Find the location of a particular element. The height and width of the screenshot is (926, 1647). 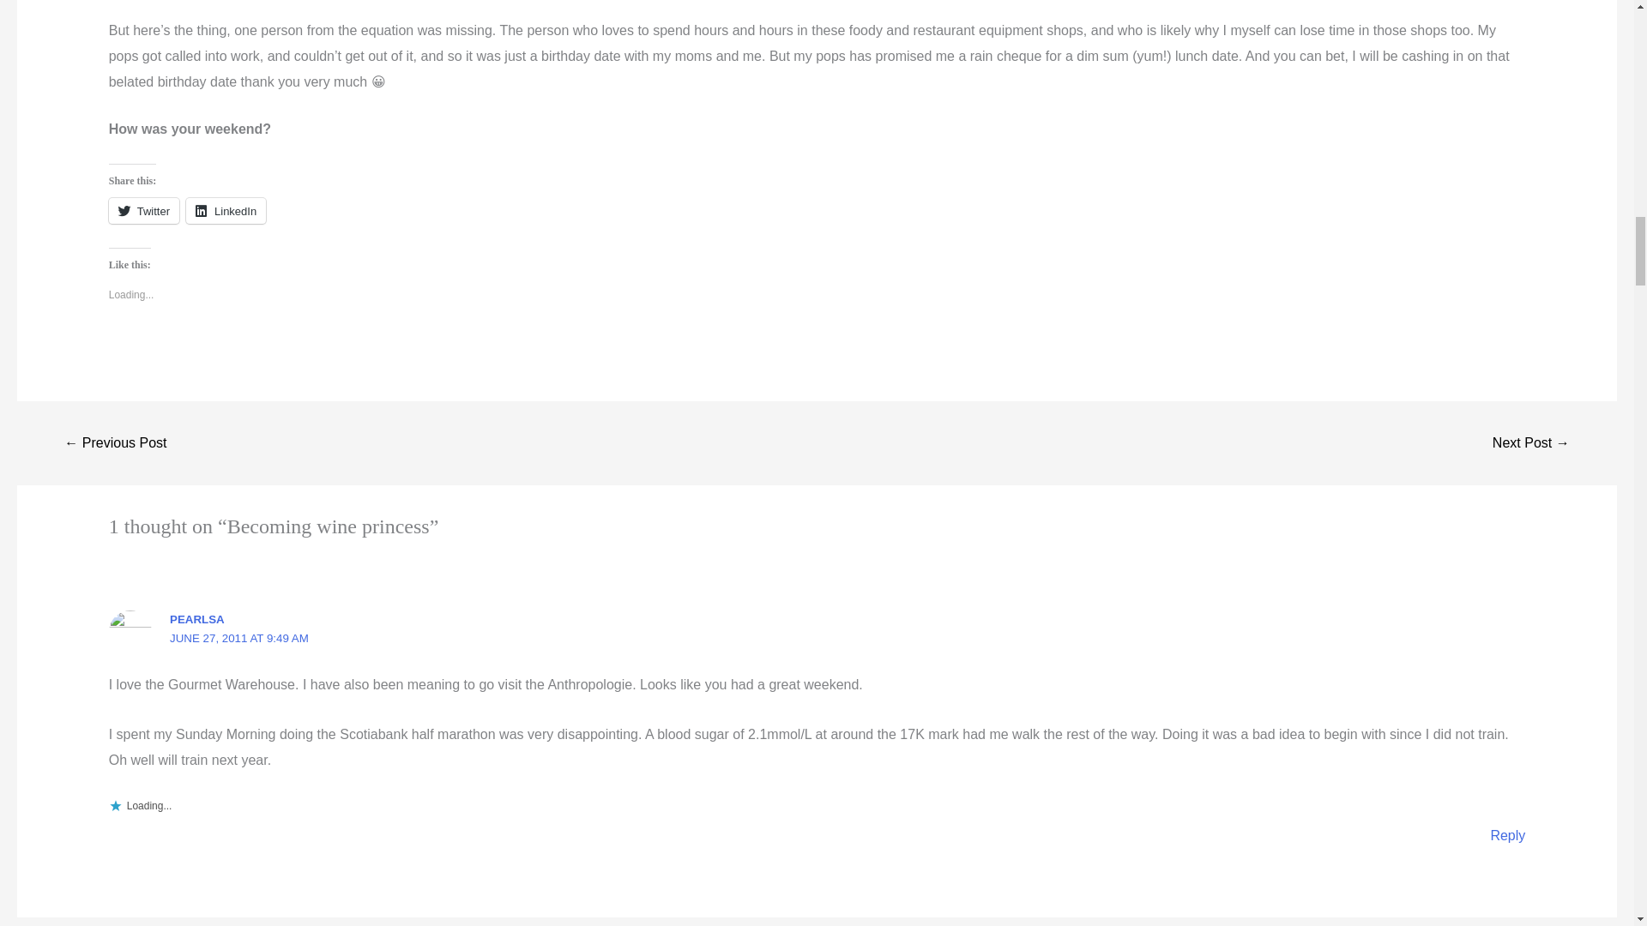

JUNE 27, 2011 AT 9:49 AM is located at coordinates (238, 638).